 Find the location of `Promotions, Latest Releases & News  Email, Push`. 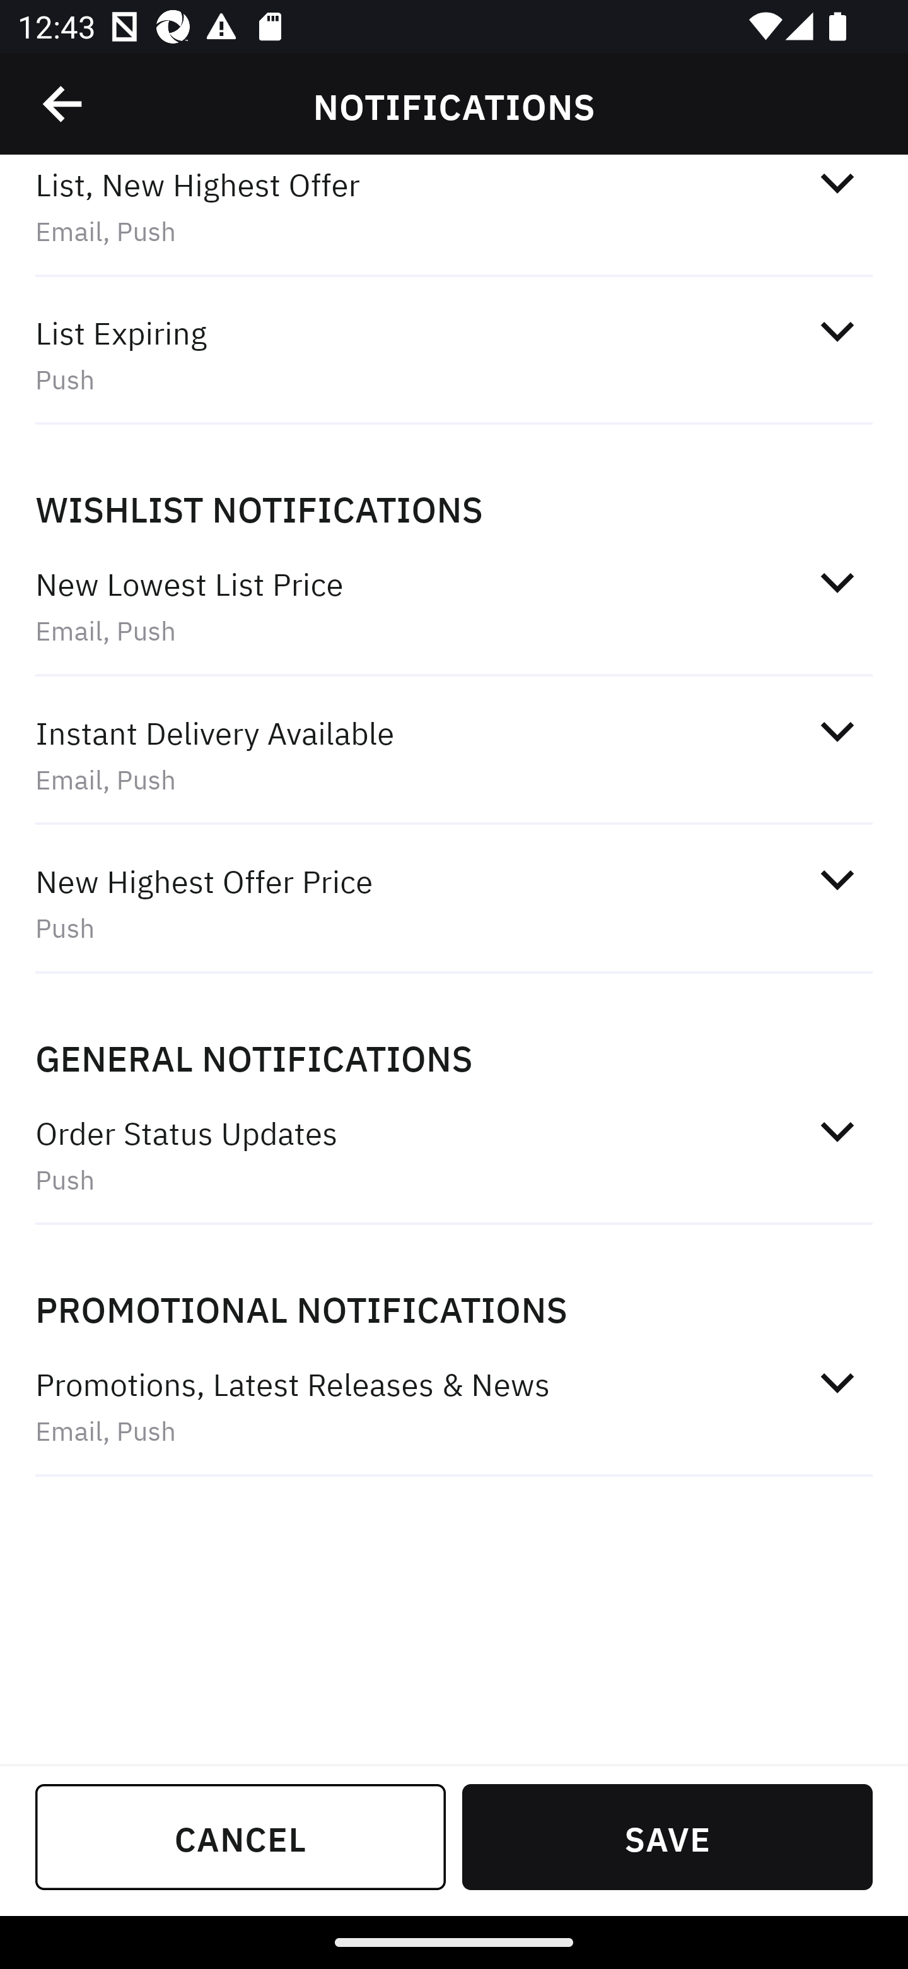

Promotions, Latest Releases & News  Email, Push is located at coordinates (454, 1407).